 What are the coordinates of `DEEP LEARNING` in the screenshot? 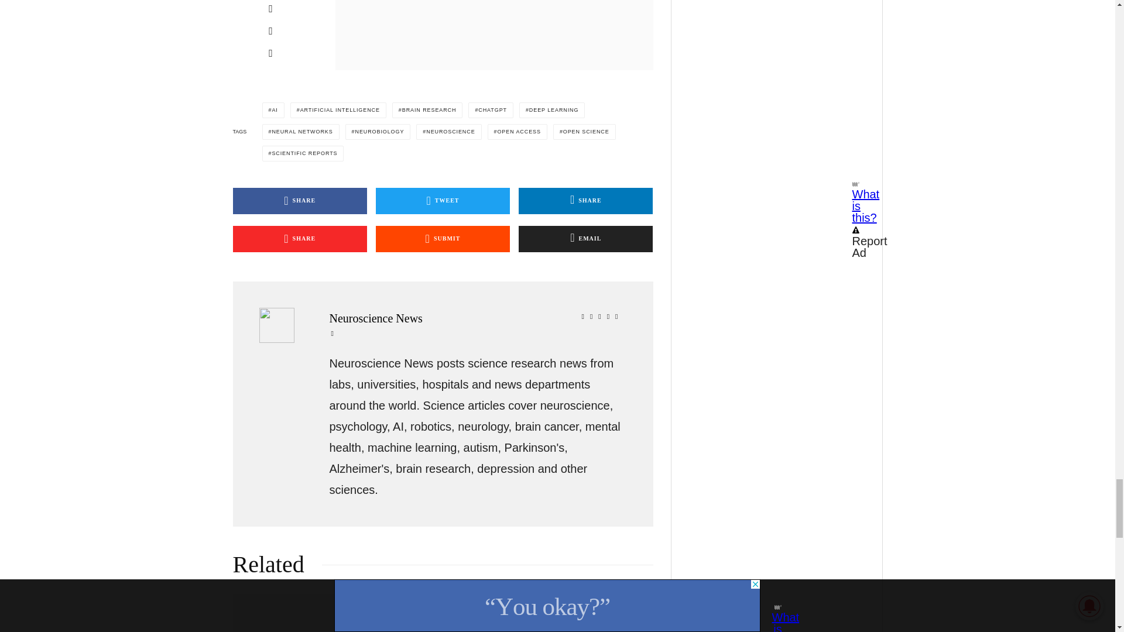 It's located at (551, 110).